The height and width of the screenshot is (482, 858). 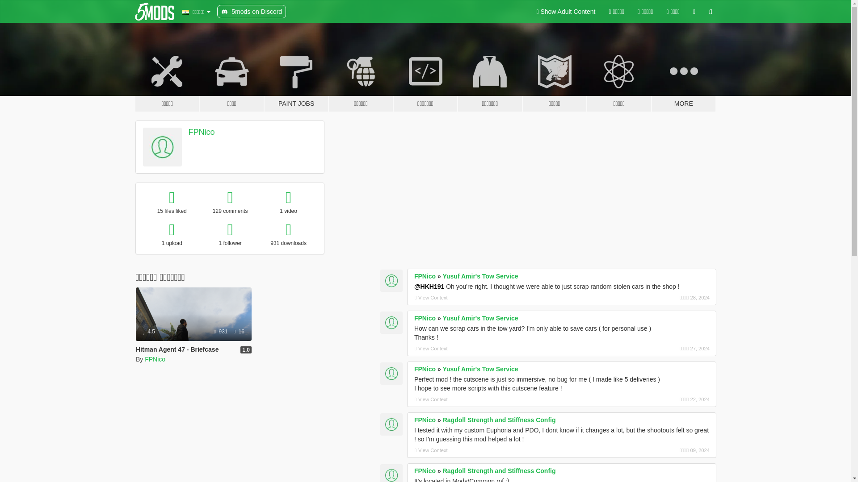 I want to click on Light mode, so click(x=566, y=12).